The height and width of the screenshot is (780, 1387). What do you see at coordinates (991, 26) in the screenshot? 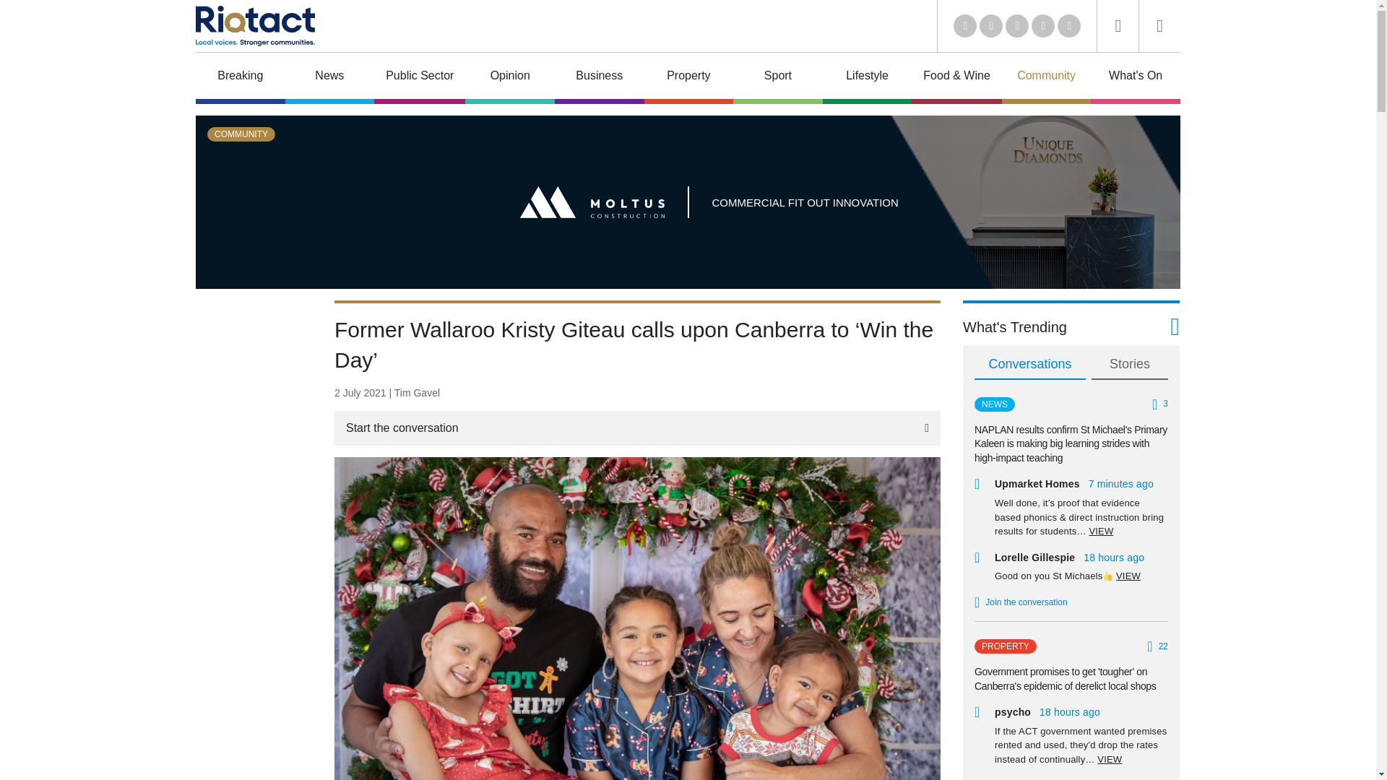
I see `Twitter` at bounding box center [991, 26].